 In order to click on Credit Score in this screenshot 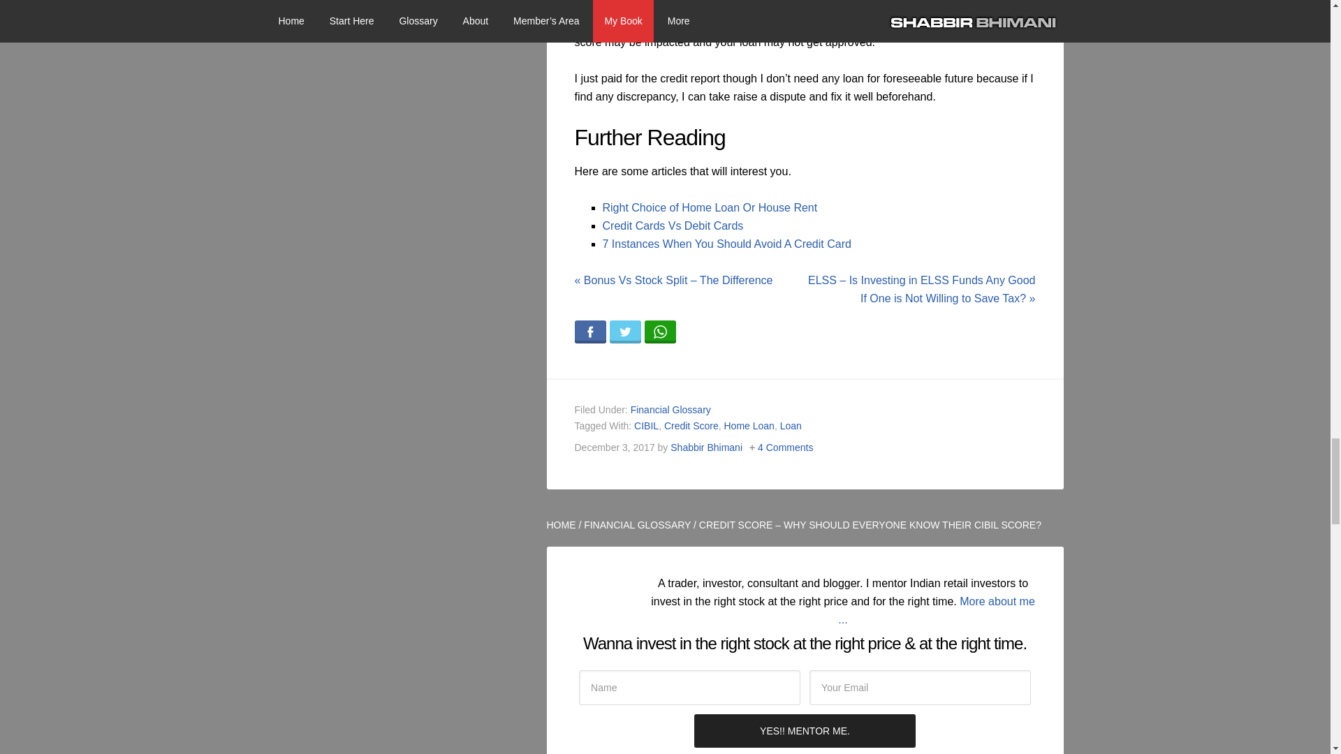, I will do `click(691, 425)`.